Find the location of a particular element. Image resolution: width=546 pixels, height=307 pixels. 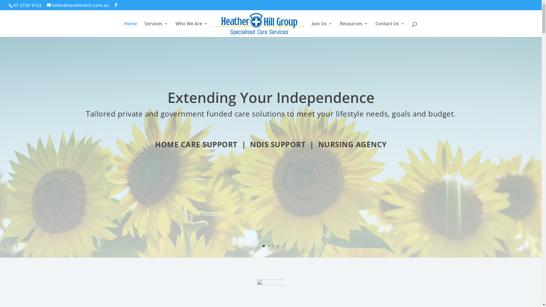

NURSING AGENCY is located at coordinates (353, 144).